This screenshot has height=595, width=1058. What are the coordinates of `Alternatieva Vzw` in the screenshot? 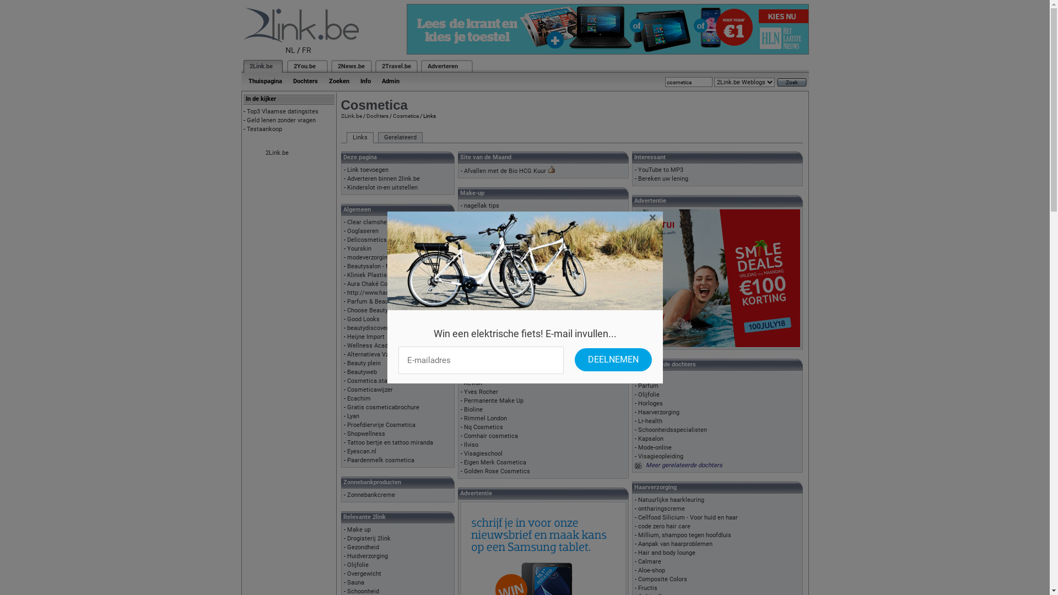 It's located at (370, 355).